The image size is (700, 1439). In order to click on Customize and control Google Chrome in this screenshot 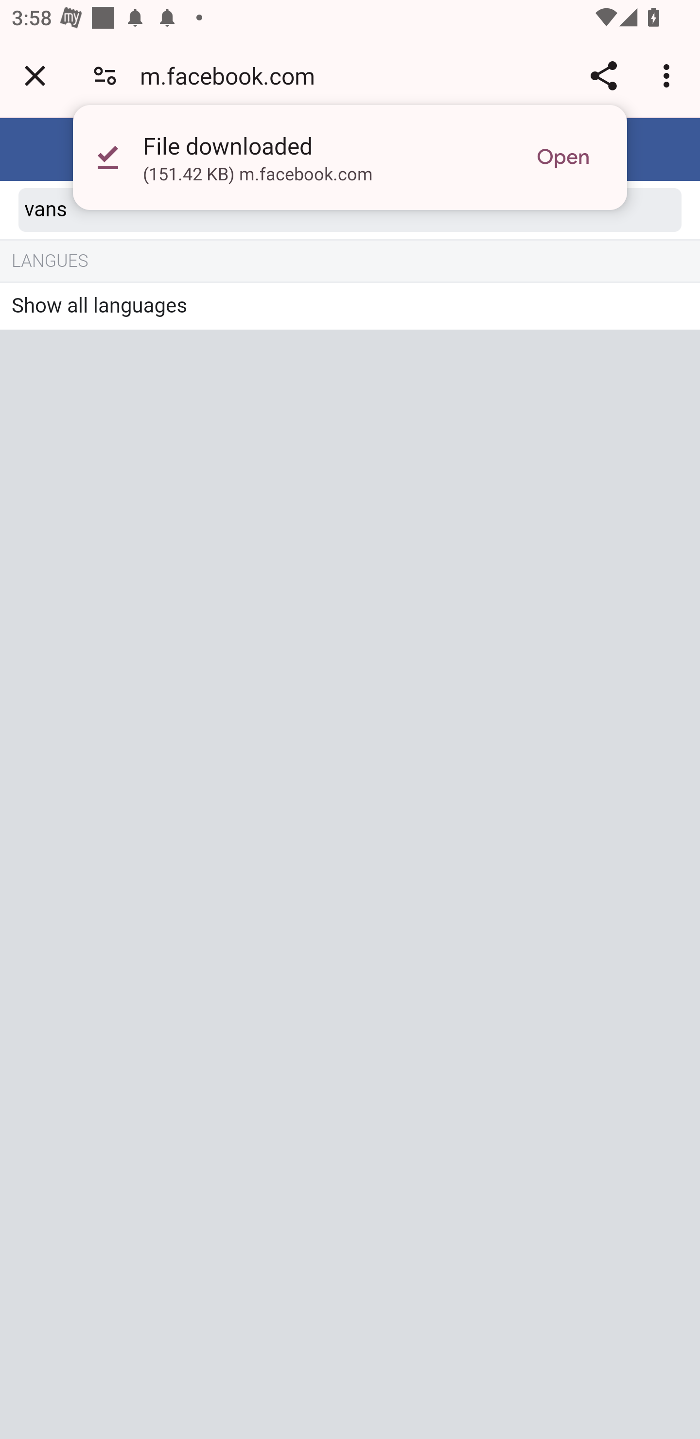, I will do `click(669, 75)`.